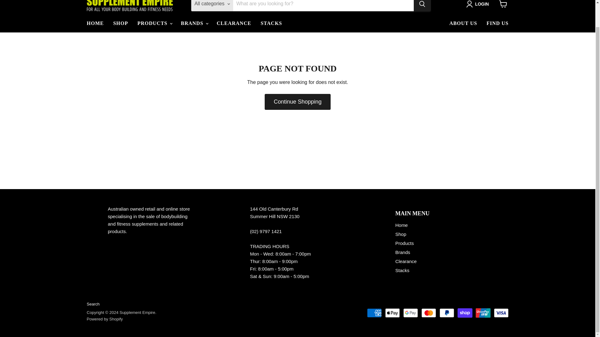 The height and width of the screenshot is (337, 600). Describe the element at coordinates (392, 313) in the screenshot. I see `Apple Pay` at that location.